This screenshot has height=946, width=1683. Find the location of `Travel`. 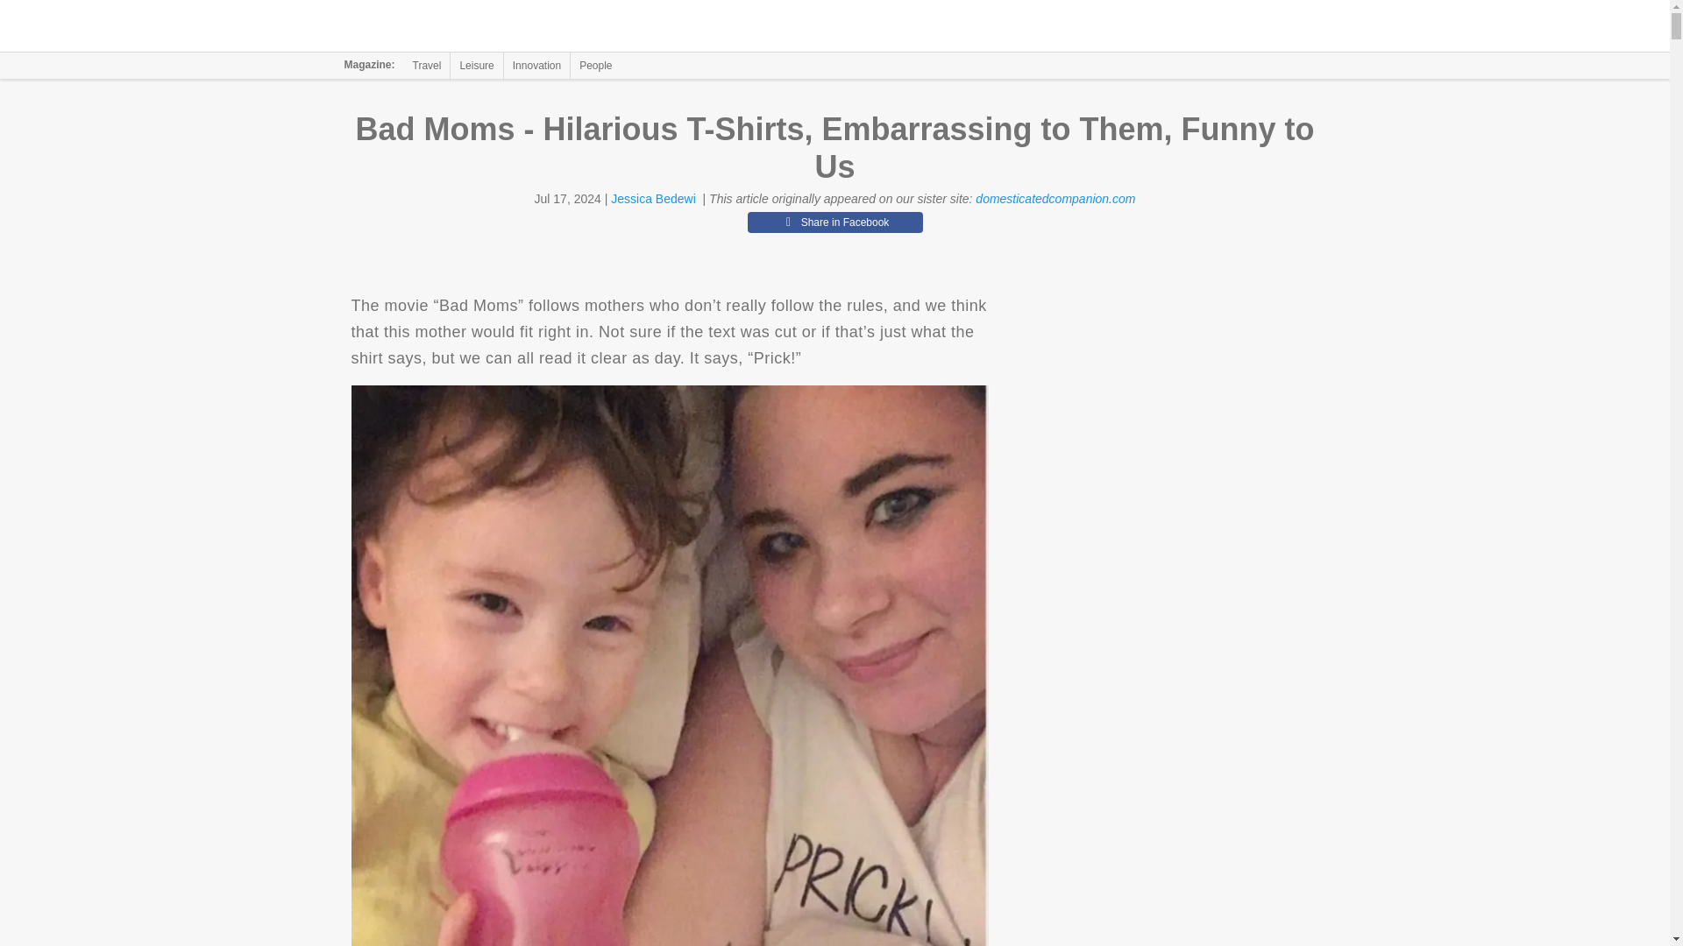

Travel is located at coordinates (427, 65).